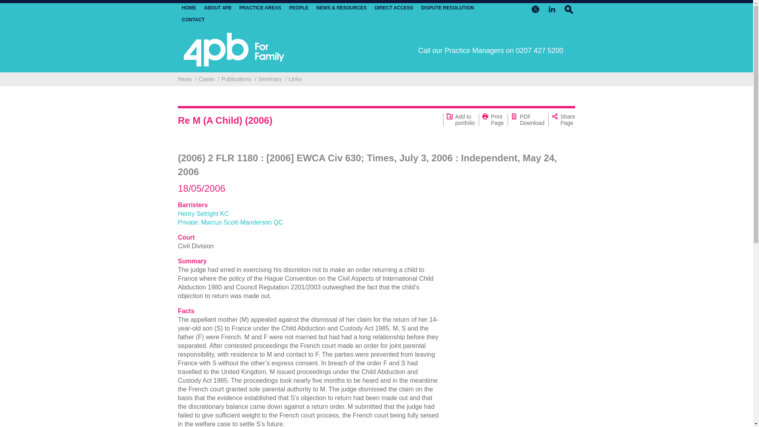  What do you see at coordinates (535, 9) in the screenshot?
I see `Find us on Twitter` at bounding box center [535, 9].